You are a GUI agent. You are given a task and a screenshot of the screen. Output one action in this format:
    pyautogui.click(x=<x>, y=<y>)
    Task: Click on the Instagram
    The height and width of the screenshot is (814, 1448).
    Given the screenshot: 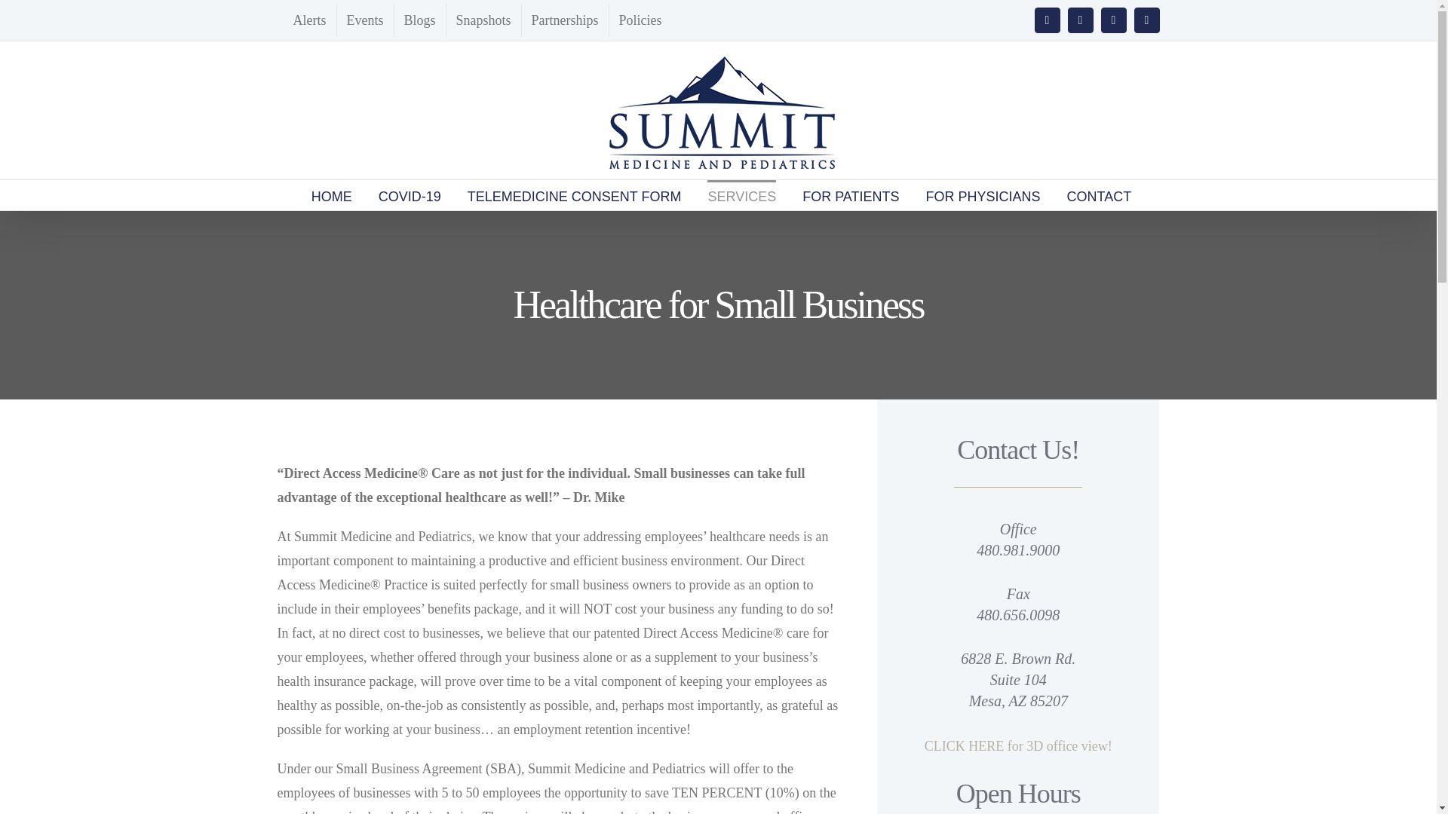 What is the action you would take?
    pyautogui.click(x=1113, y=20)
    